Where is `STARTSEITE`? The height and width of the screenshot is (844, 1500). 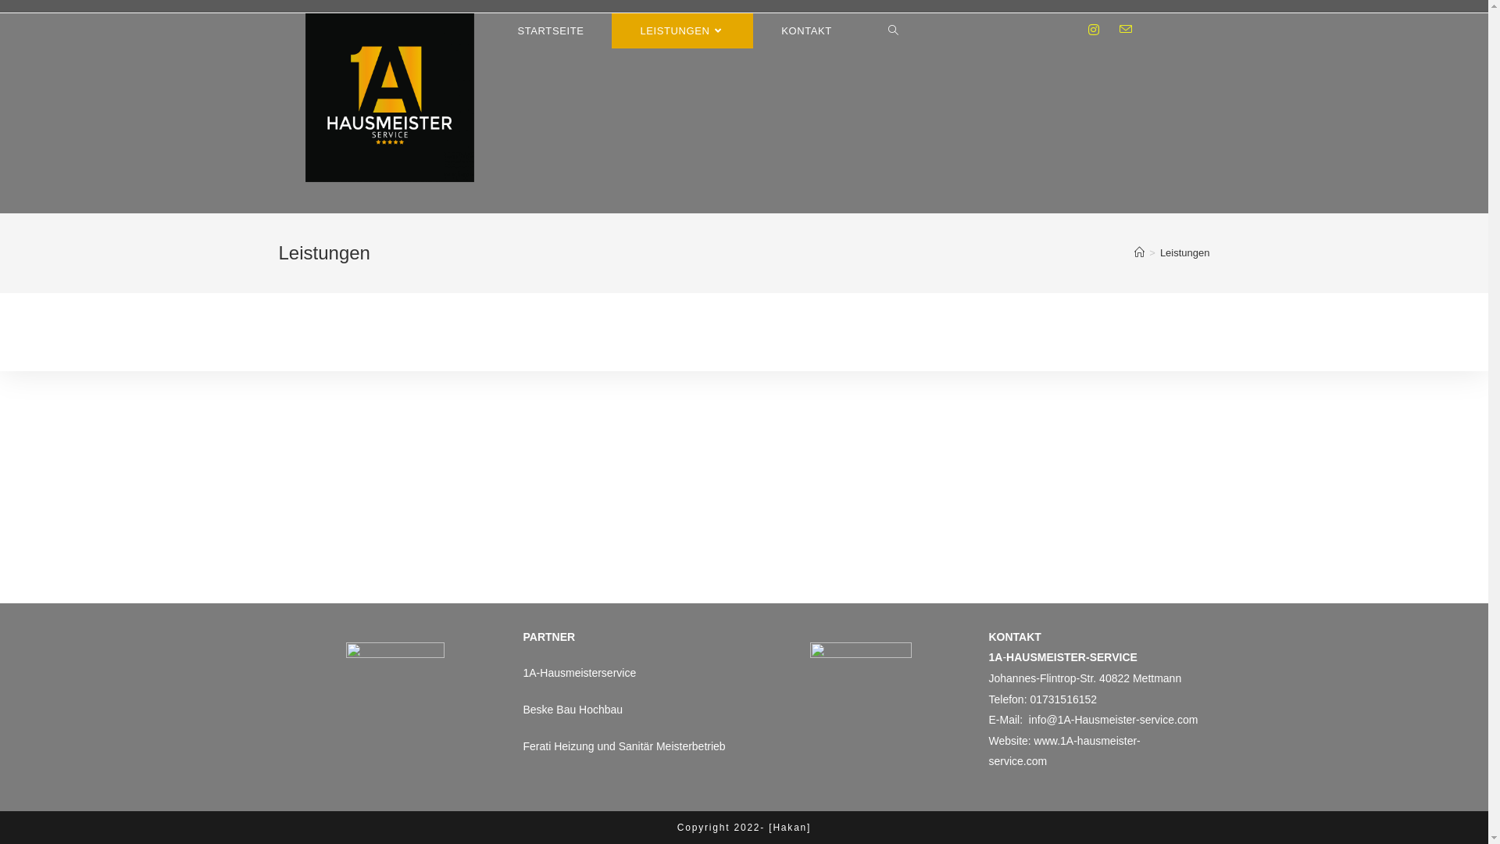
STARTSEITE is located at coordinates (550, 31).